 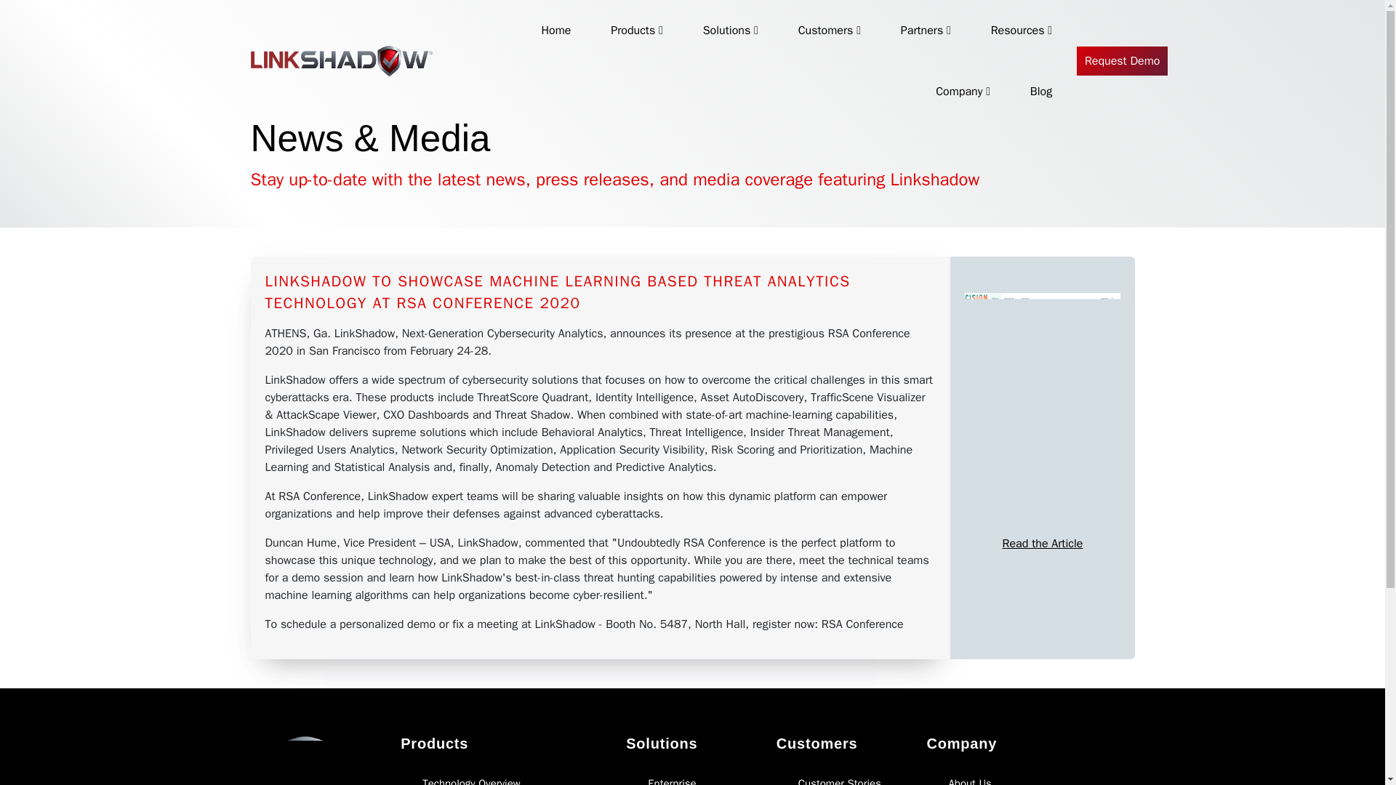 What do you see at coordinates (1022, 31) in the screenshot?
I see `Resources` at bounding box center [1022, 31].